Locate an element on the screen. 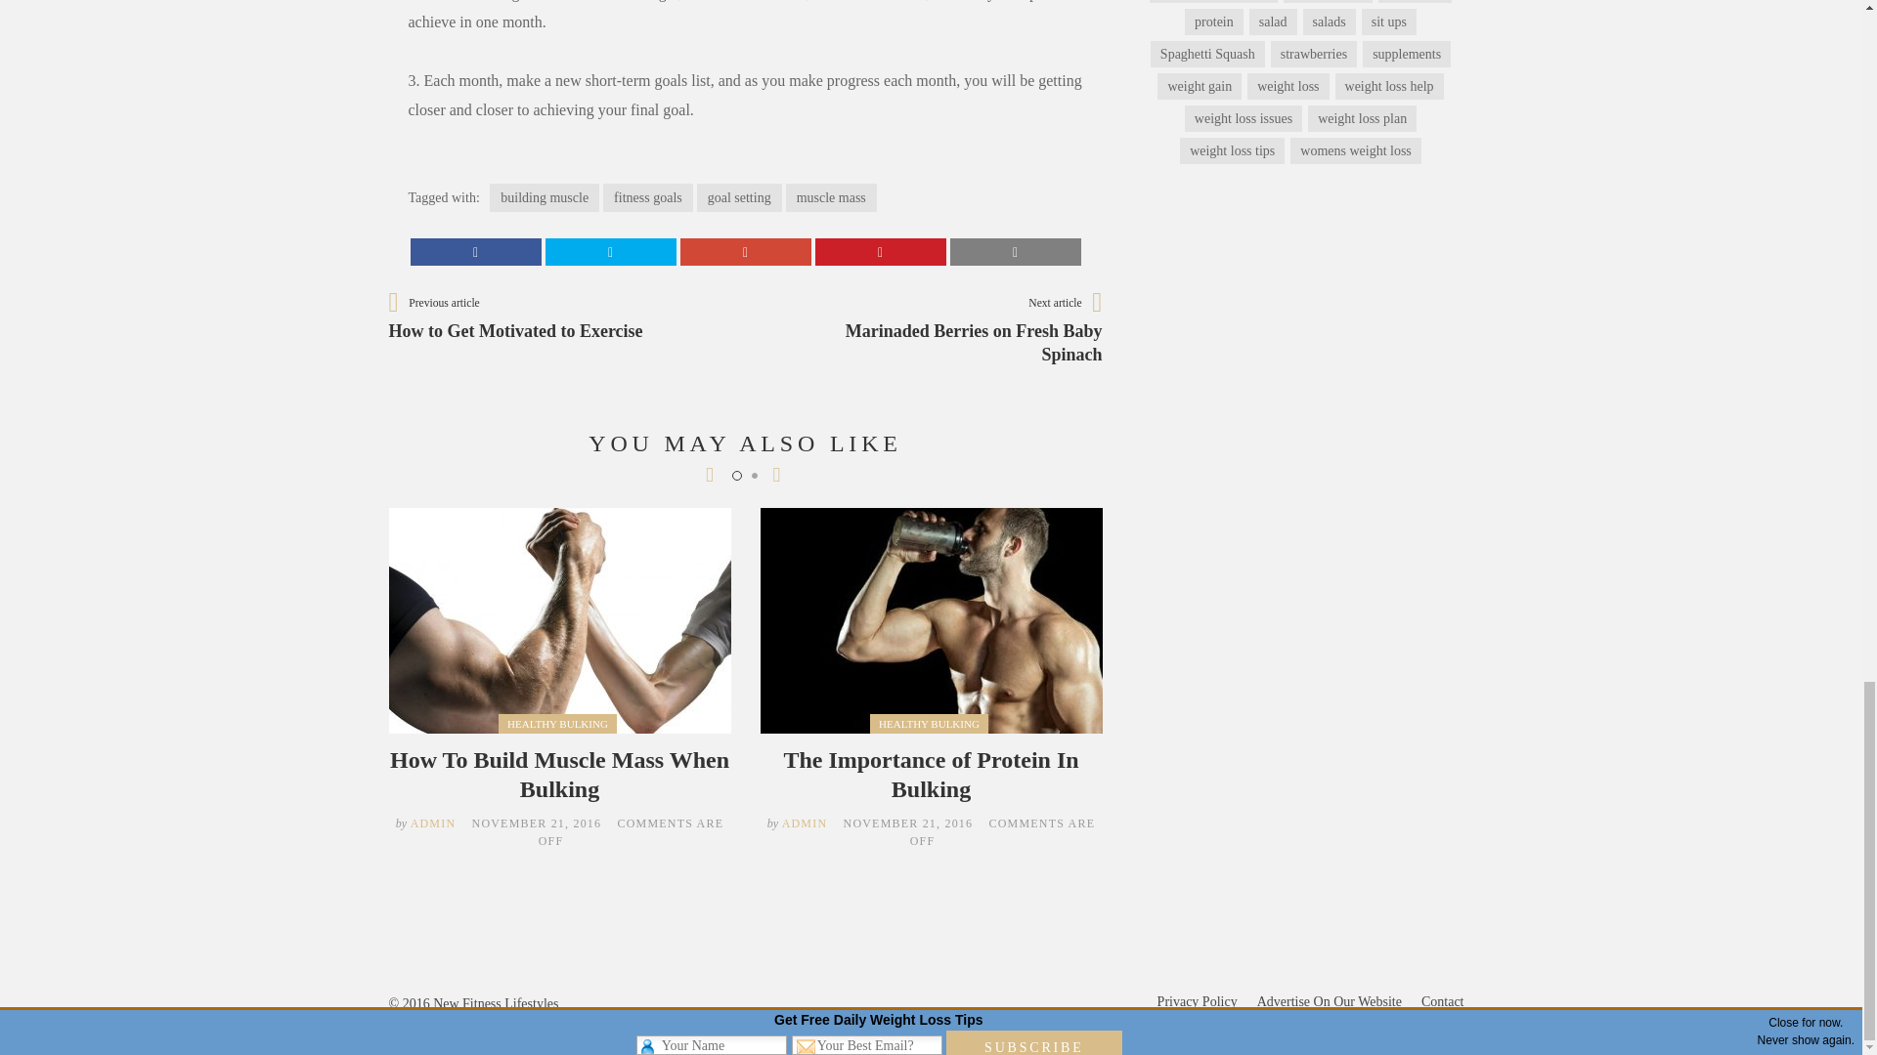 The image size is (1877, 1055). ADMIN is located at coordinates (433, 823).